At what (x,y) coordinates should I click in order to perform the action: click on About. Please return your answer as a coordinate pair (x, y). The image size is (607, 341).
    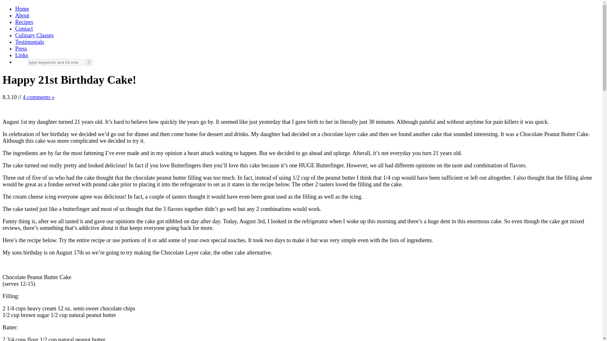
    Looking at the image, I should click on (22, 15).